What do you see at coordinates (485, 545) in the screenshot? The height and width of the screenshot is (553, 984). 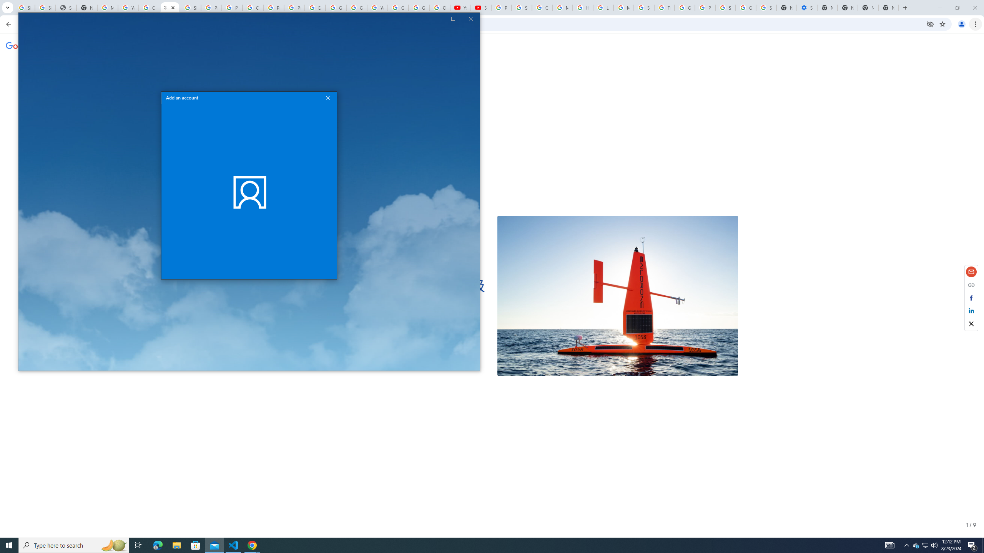 I see `Search highlights icon opens search home window` at bounding box center [485, 545].